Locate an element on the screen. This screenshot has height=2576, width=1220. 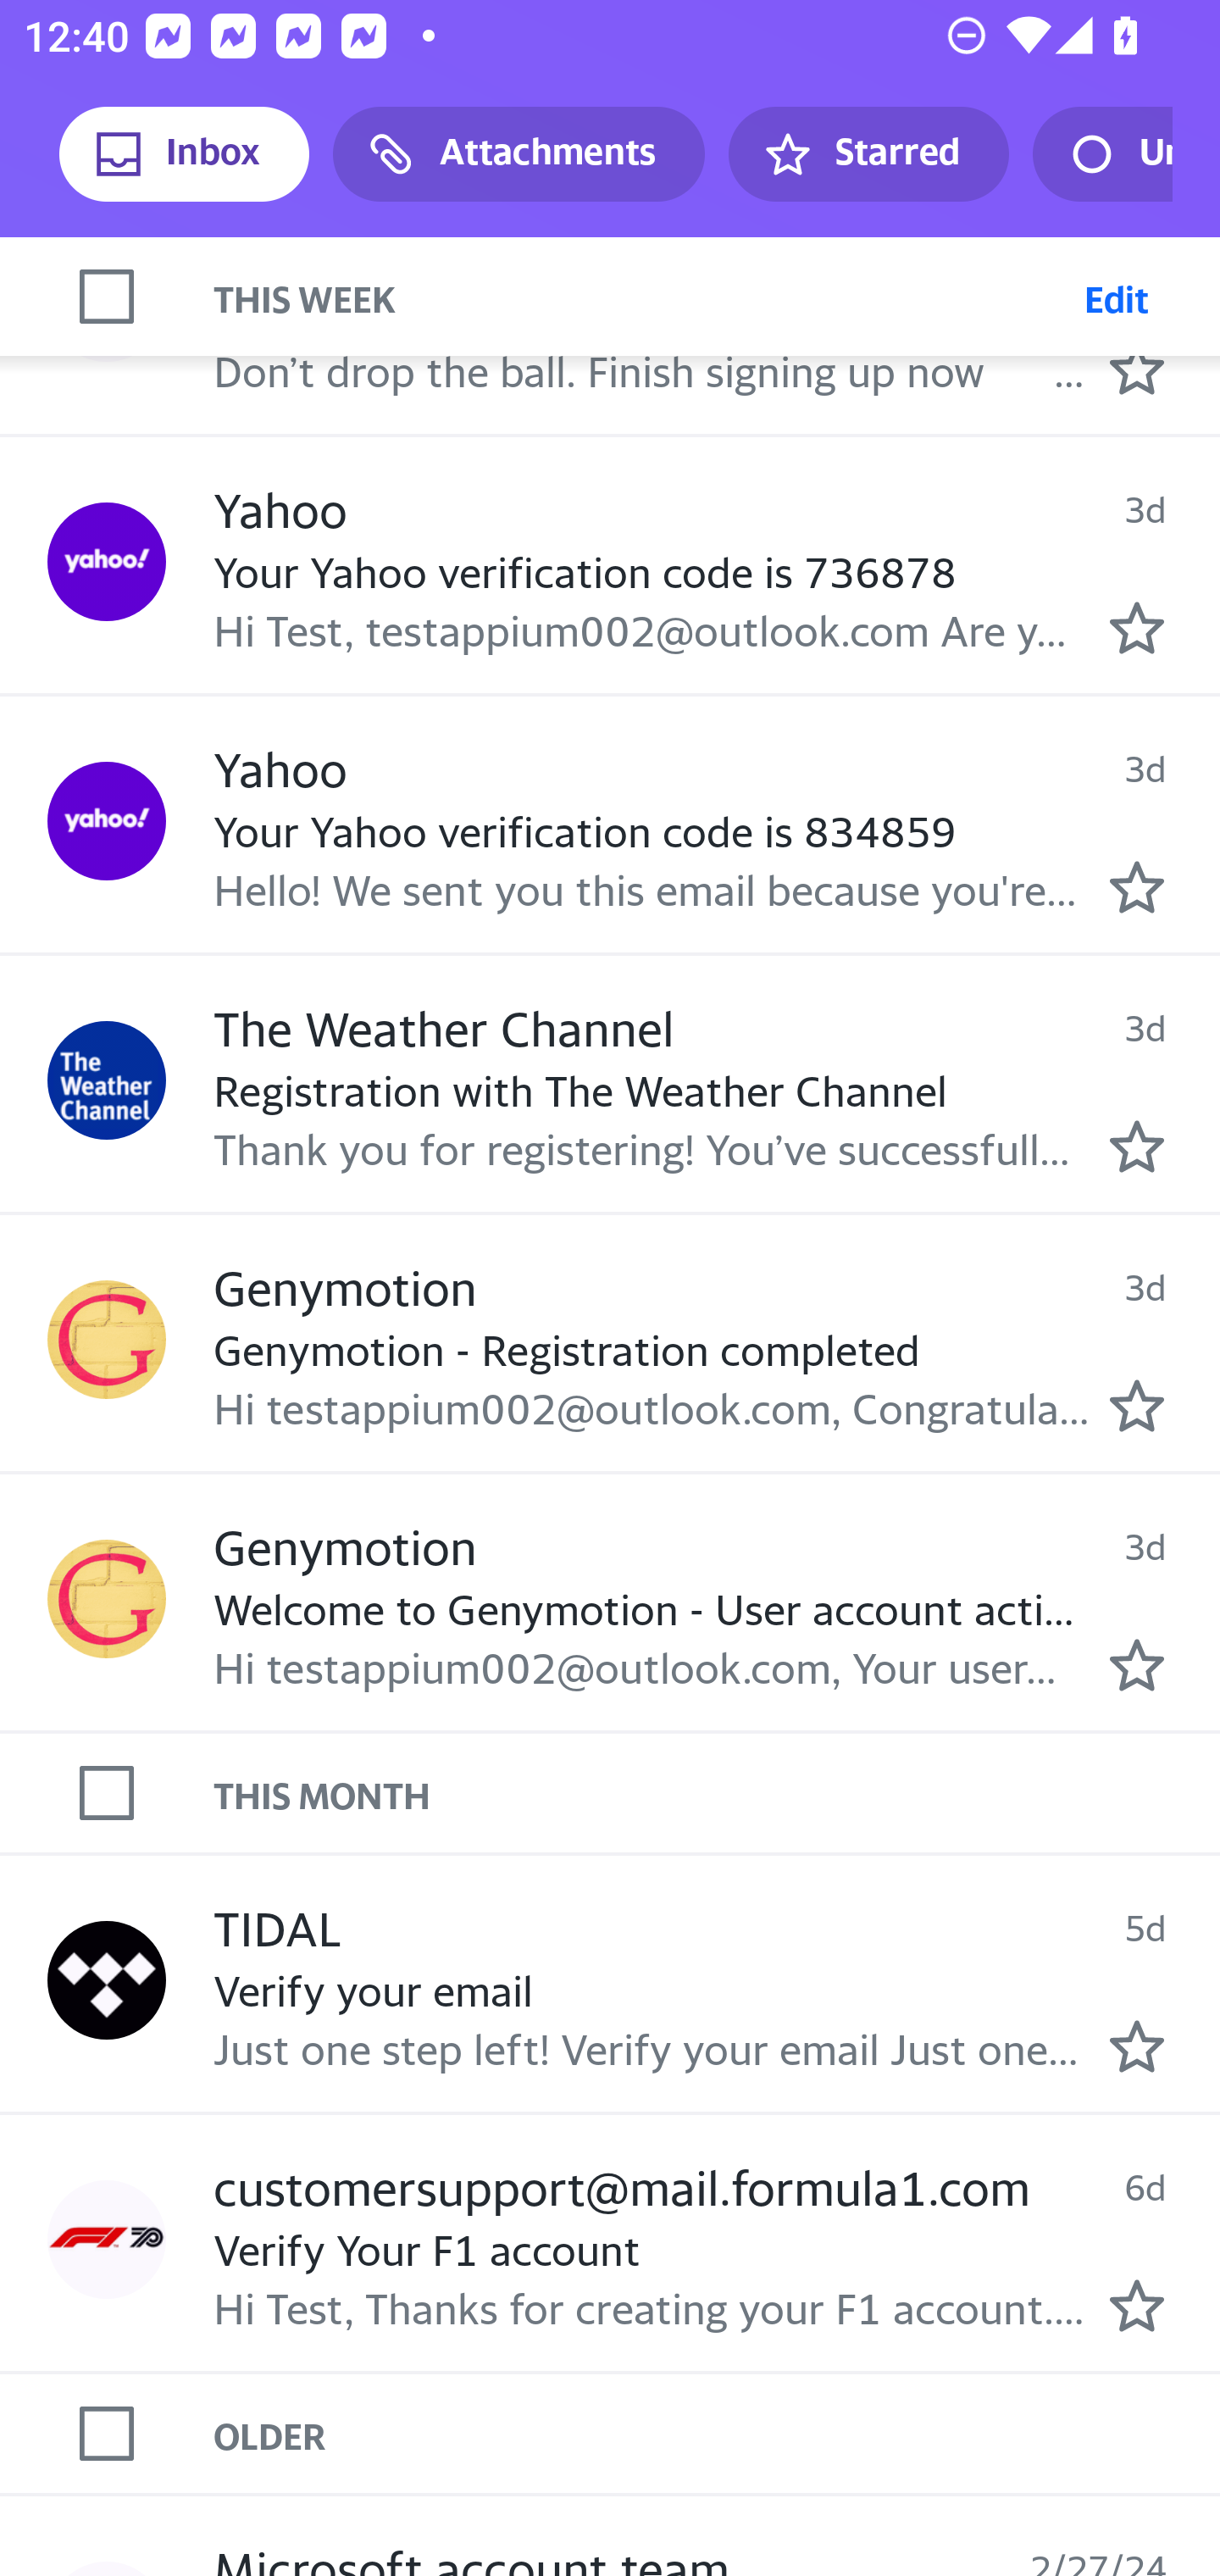
Attachments is located at coordinates (518, 154).